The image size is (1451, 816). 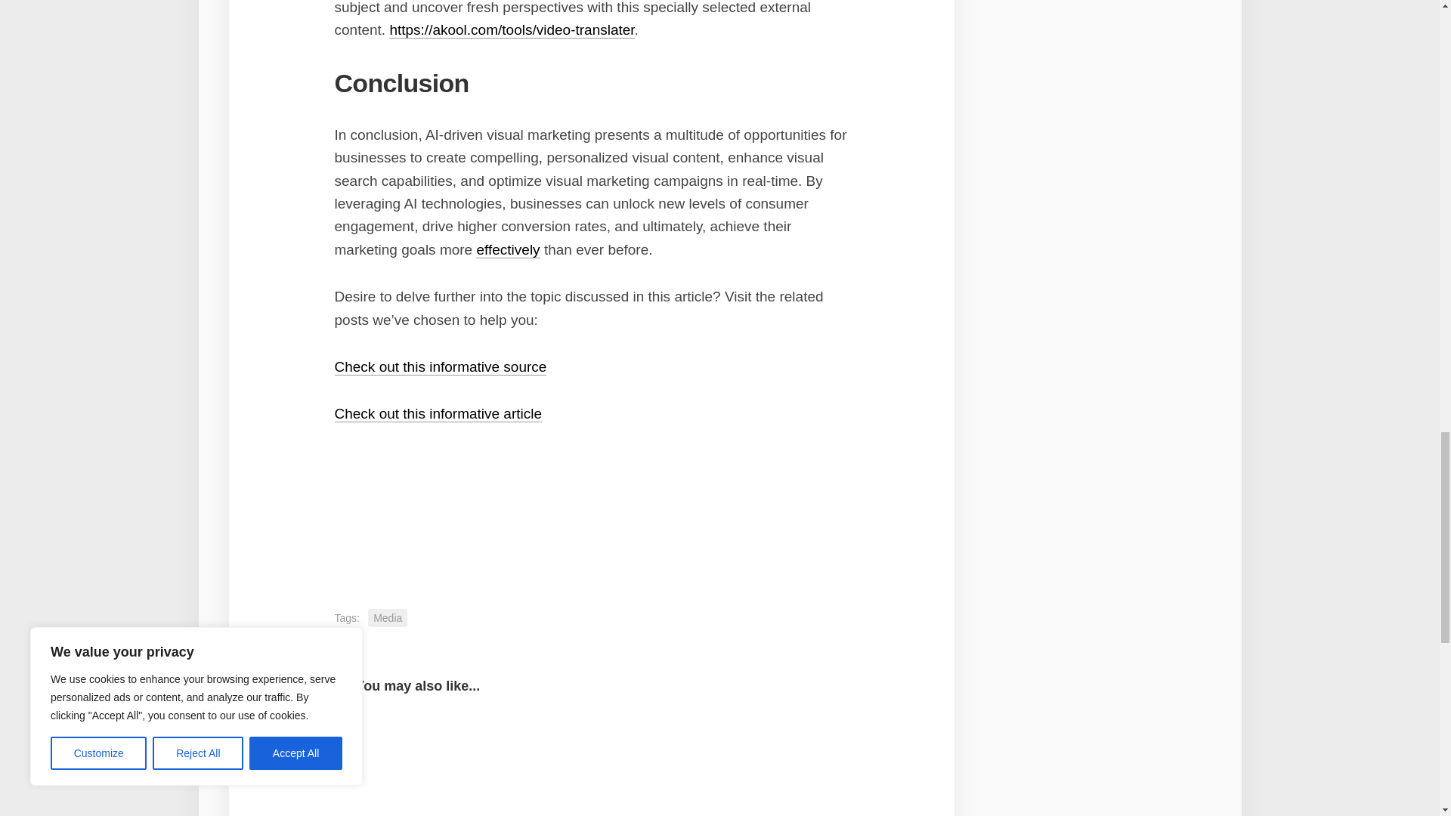 What do you see at coordinates (388, 618) in the screenshot?
I see `Media` at bounding box center [388, 618].